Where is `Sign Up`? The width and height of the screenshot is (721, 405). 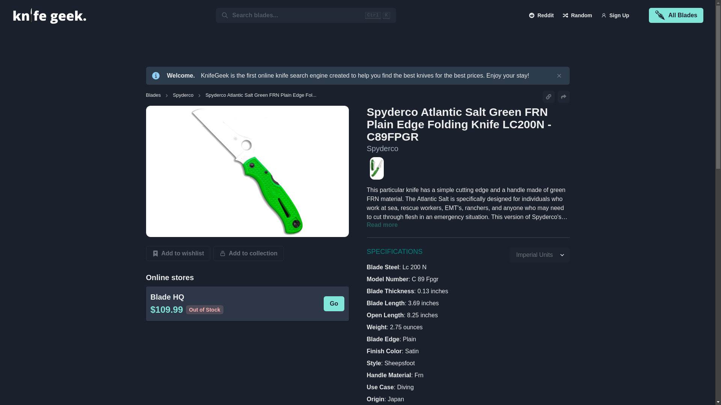 Sign Up is located at coordinates (615, 15).